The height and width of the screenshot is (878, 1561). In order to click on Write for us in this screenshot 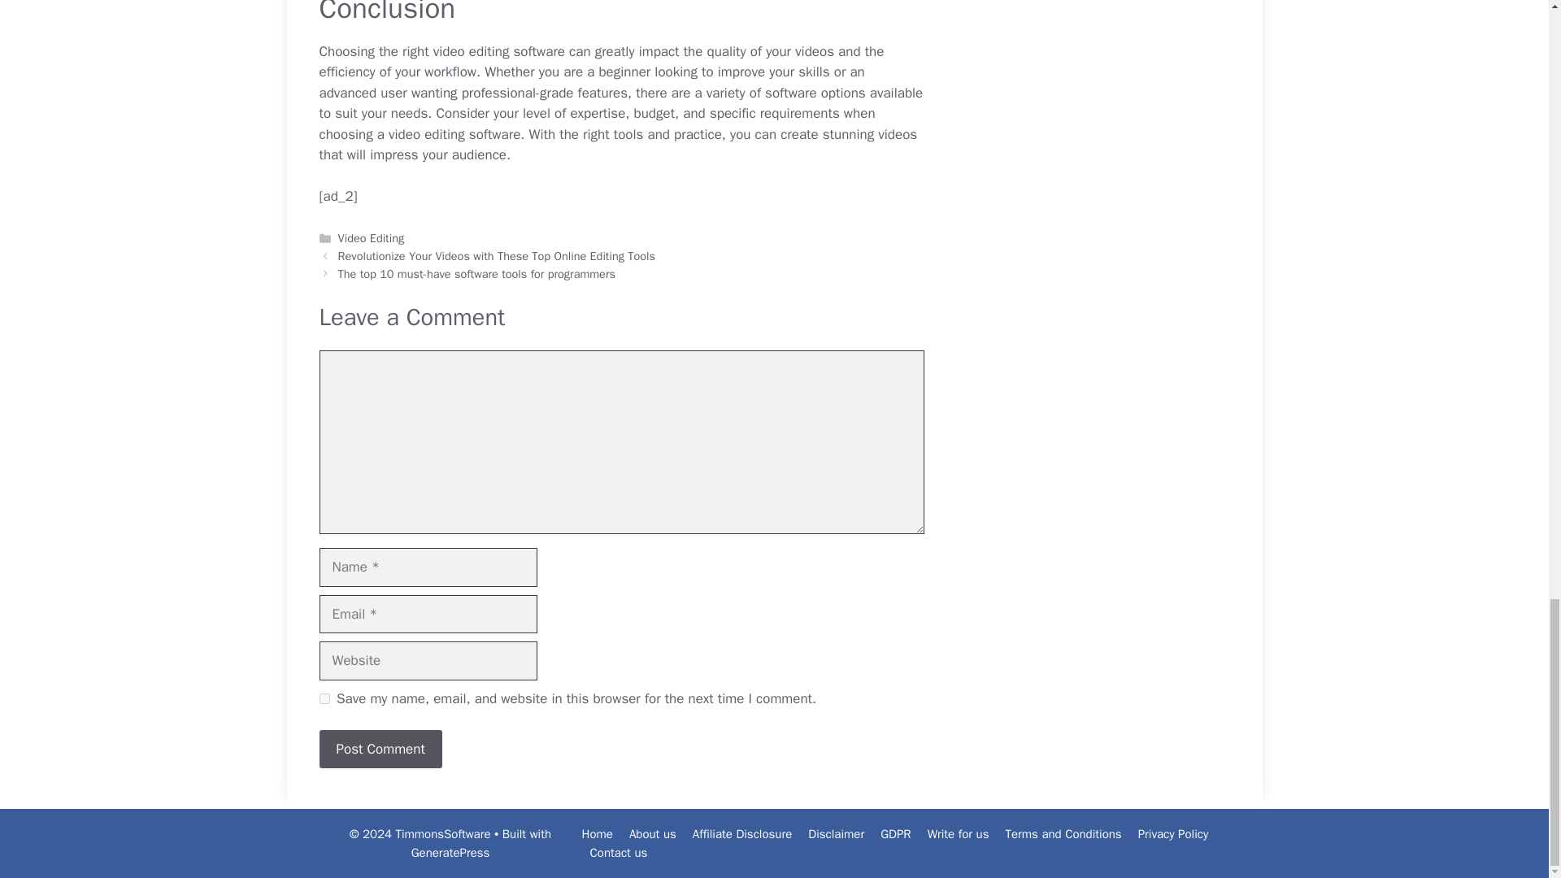, I will do `click(958, 834)`.